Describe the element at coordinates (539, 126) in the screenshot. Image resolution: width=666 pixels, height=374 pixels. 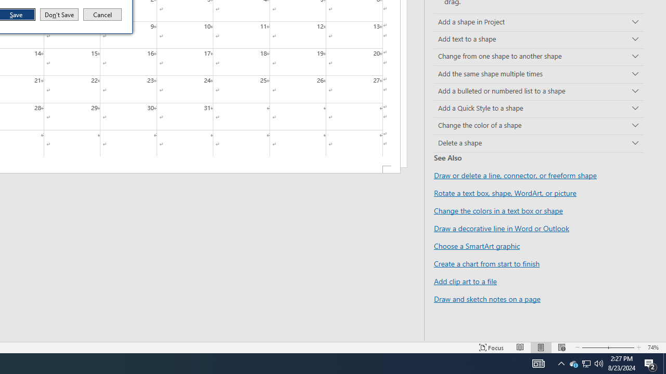
I see `Change the color of a shape` at that location.